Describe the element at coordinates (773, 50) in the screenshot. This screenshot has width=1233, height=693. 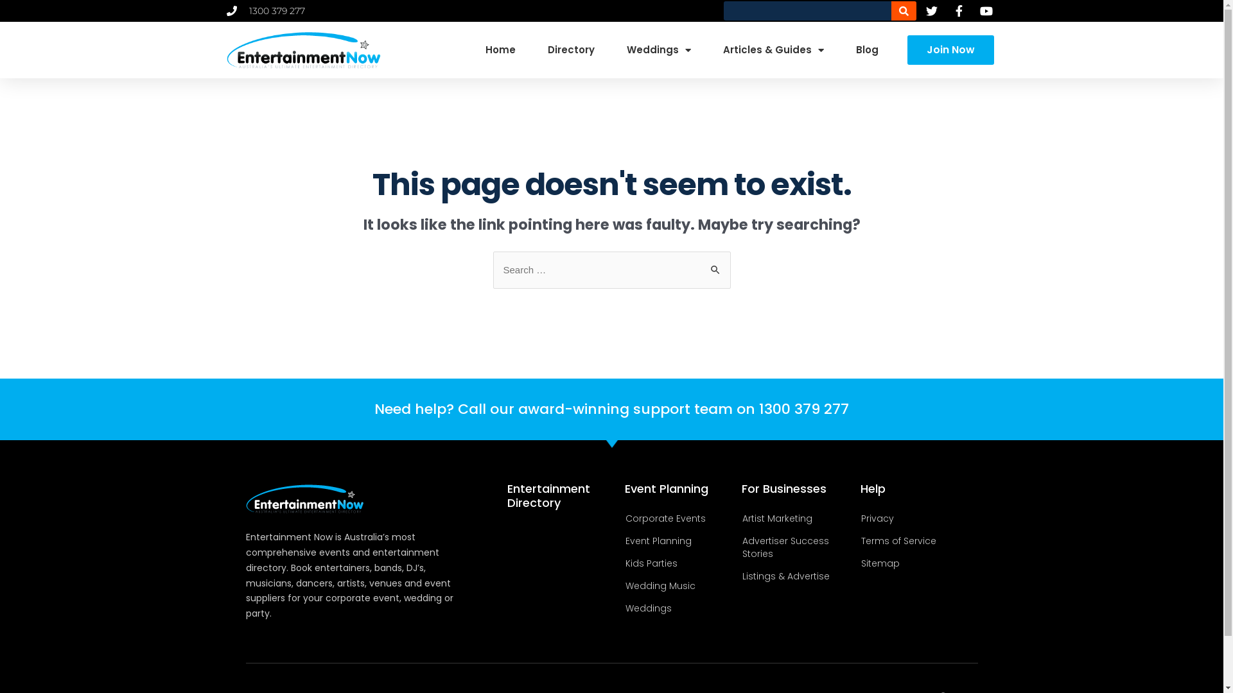
I see `Articles & Guides` at that location.